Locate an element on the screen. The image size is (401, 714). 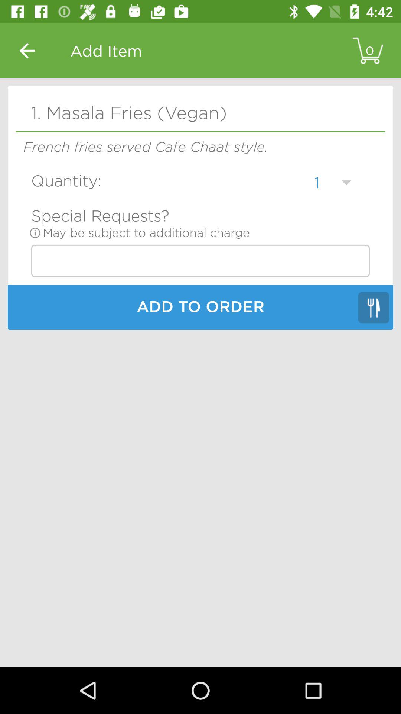
tap icon above add to order icon is located at coordinates (200, 261).